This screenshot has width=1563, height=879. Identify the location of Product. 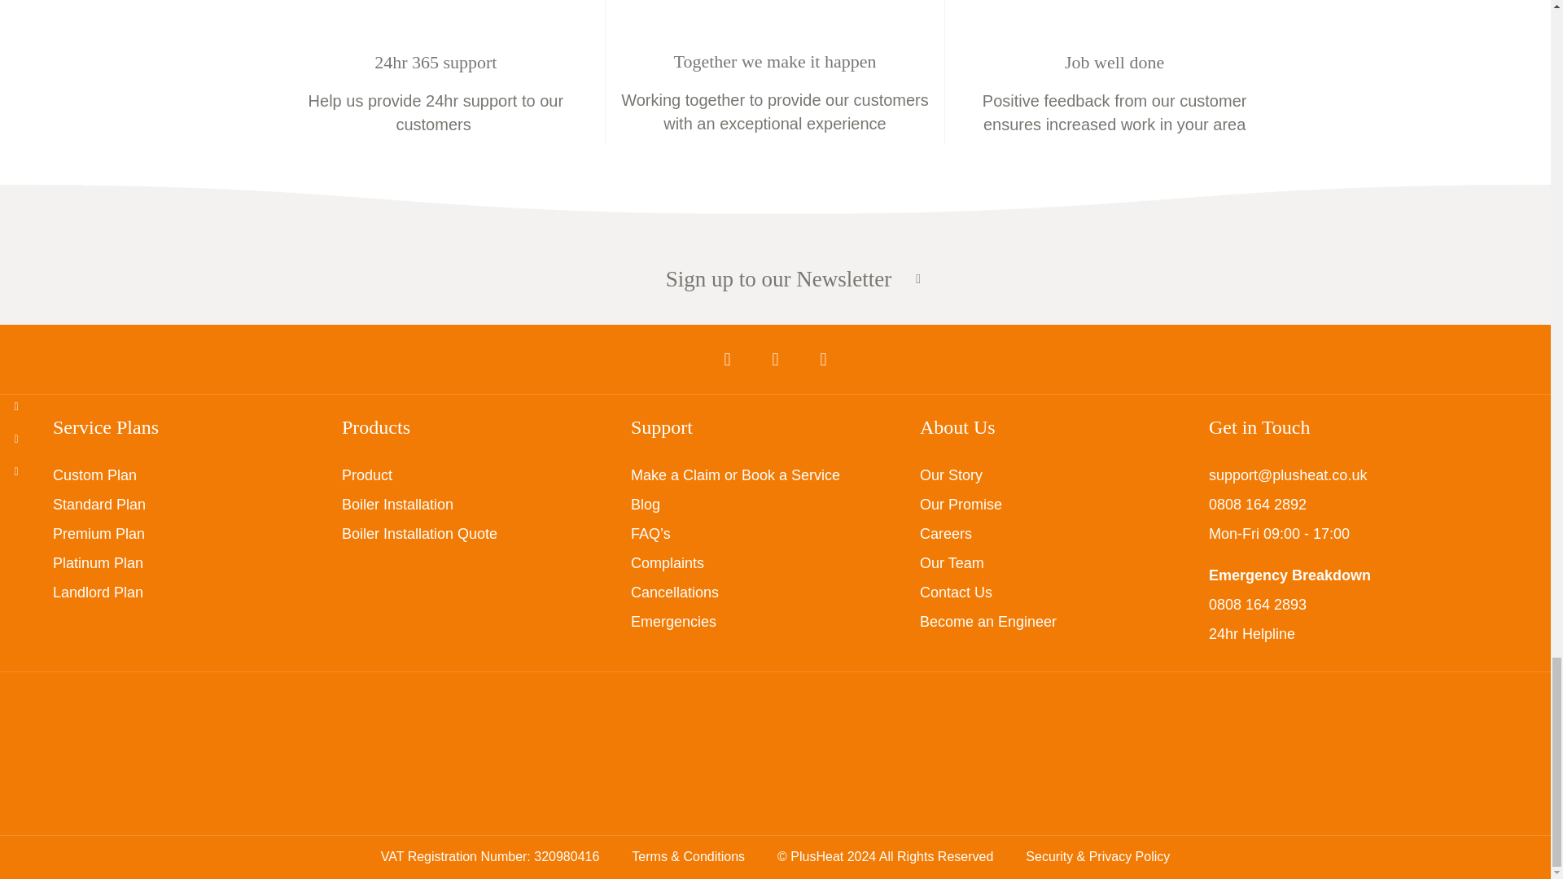
(366, 475).